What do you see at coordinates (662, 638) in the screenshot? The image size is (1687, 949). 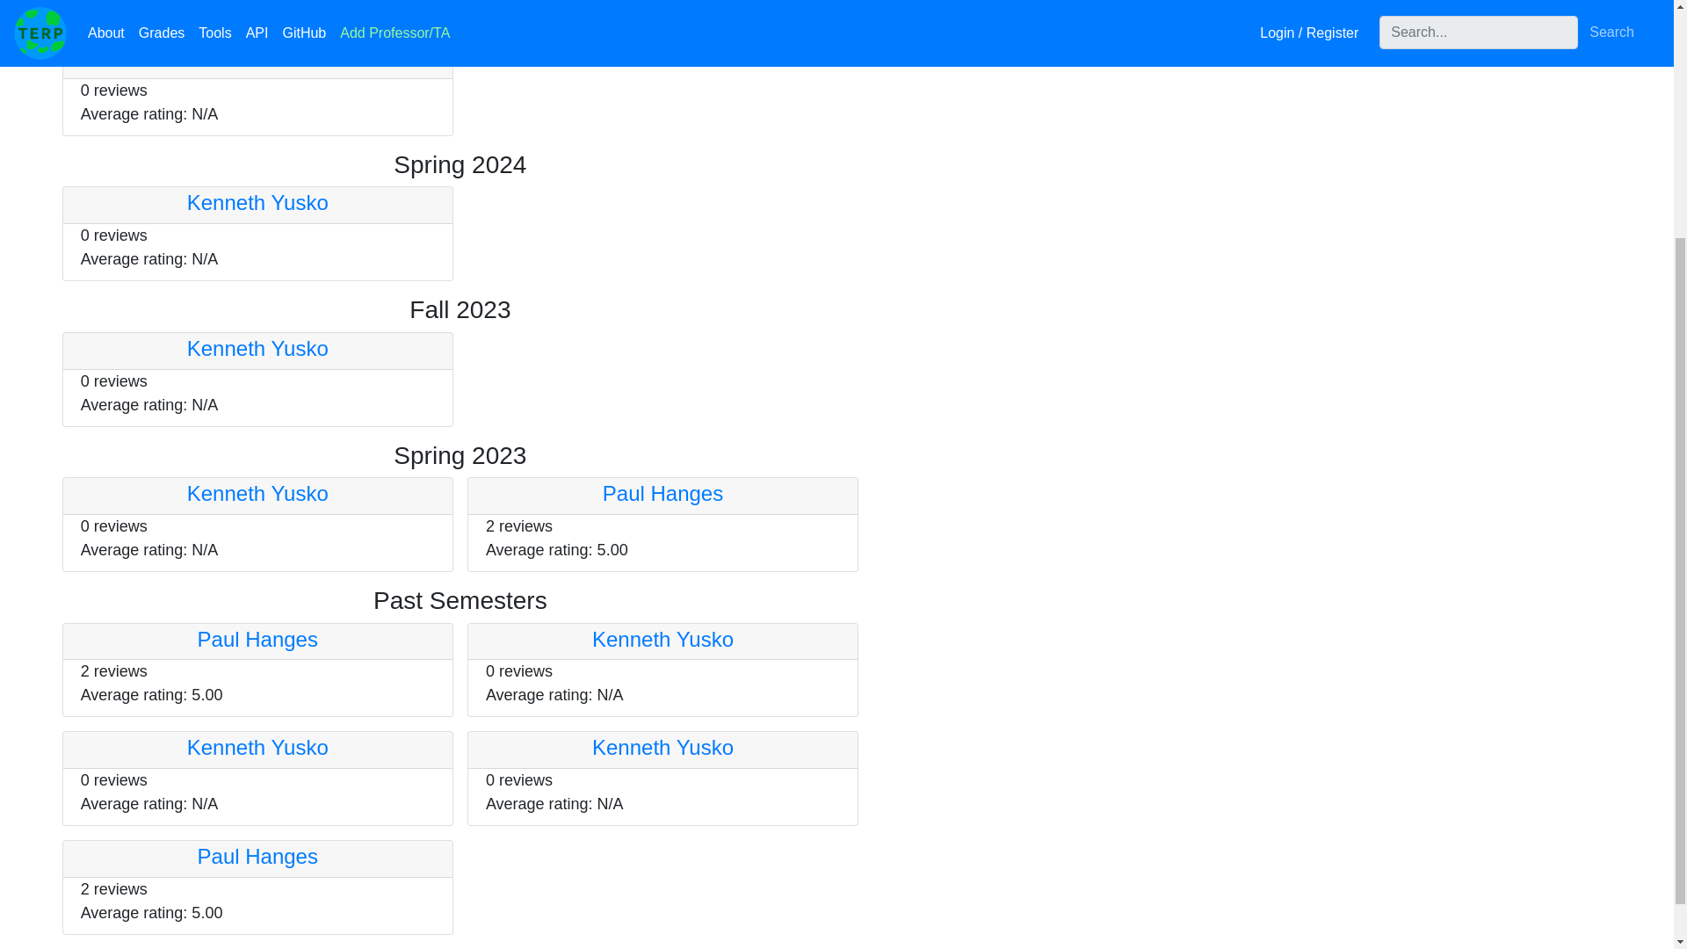 I see `Kenneth Yusko` at bounding box center [662, 638].